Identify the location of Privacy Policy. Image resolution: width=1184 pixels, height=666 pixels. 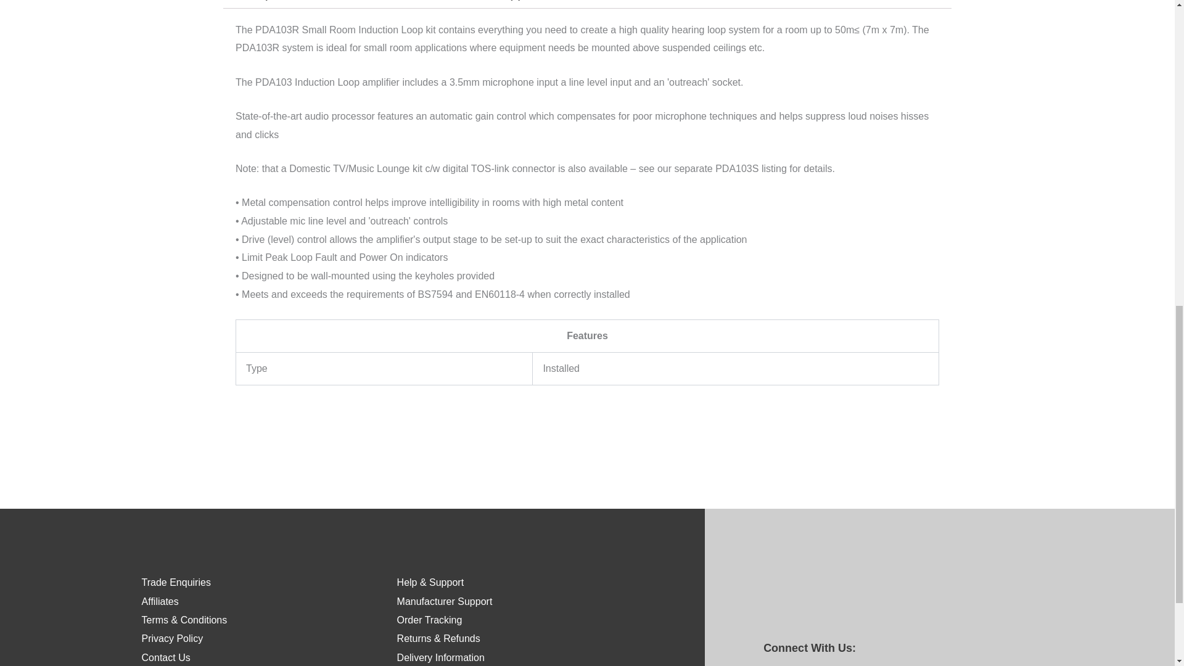
(173, 639).